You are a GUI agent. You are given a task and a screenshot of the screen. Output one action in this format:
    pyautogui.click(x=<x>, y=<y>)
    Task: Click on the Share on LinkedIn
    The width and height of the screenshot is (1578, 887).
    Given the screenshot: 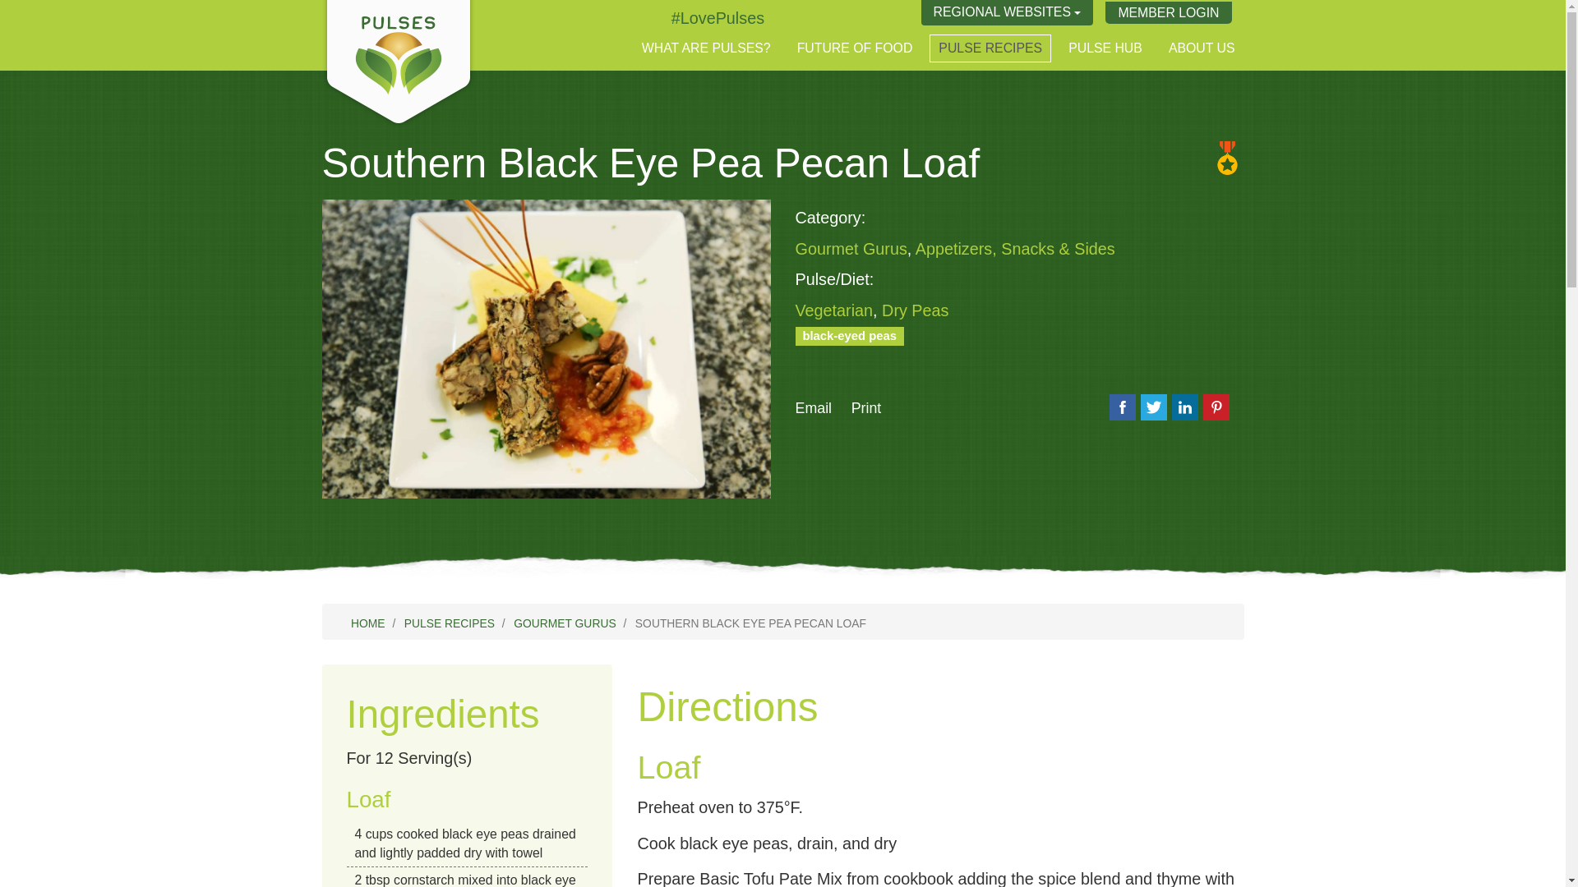 What is the action you would take?
    pyautogui.click(x=1185, y=407)
    